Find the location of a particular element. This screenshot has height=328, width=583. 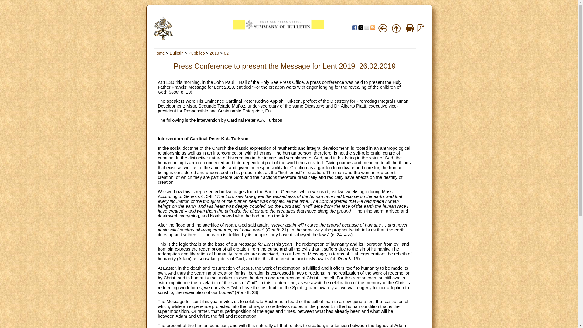

Twitter is located at coordinates (361, 28).